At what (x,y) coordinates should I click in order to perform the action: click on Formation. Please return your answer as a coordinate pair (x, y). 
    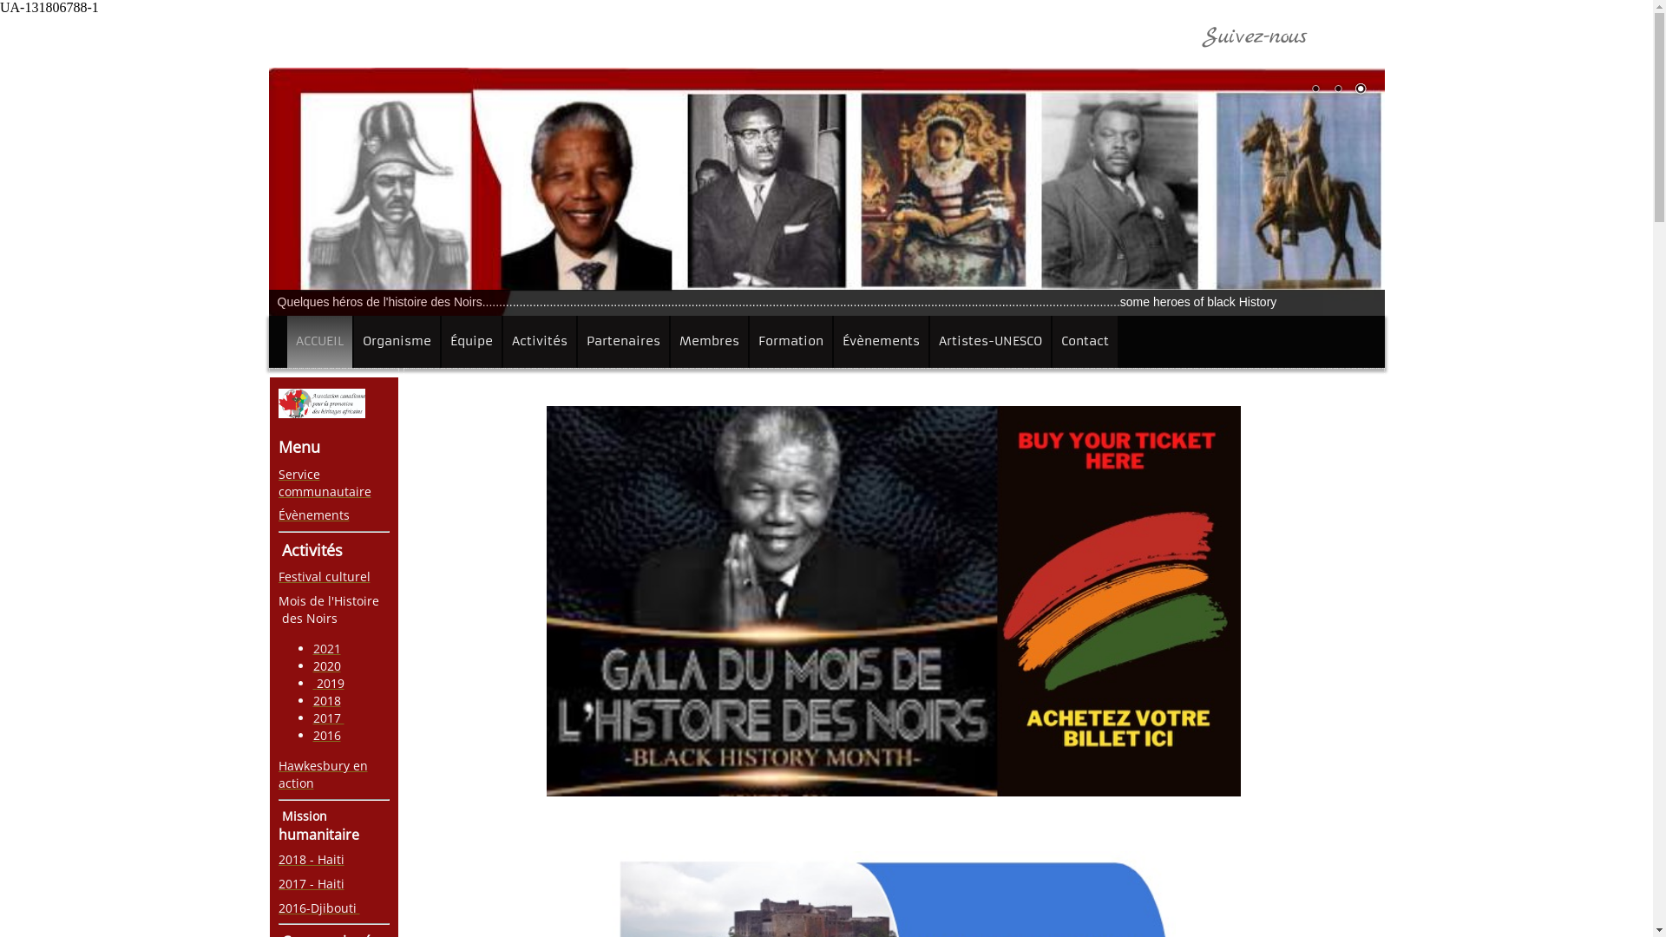
    Looking at the image, I should click on (791, 342).